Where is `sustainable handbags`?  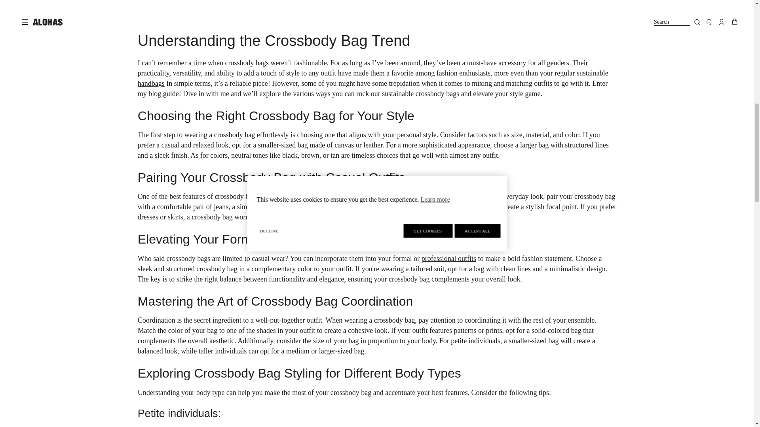 sustainable handbags is located at coordinates (373, 78).